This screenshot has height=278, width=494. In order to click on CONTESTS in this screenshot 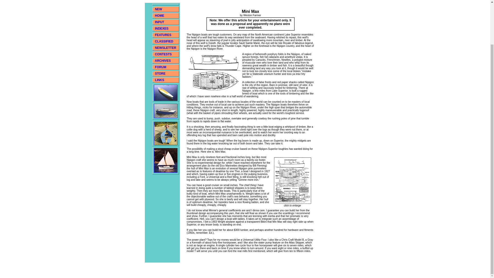, I will do `click(163, 54)`.